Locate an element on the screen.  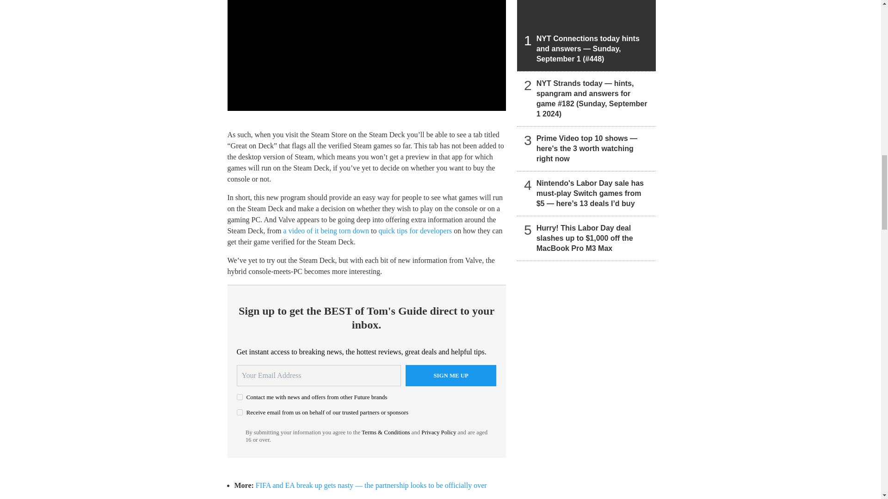
on is located at coordinates (240, 397).